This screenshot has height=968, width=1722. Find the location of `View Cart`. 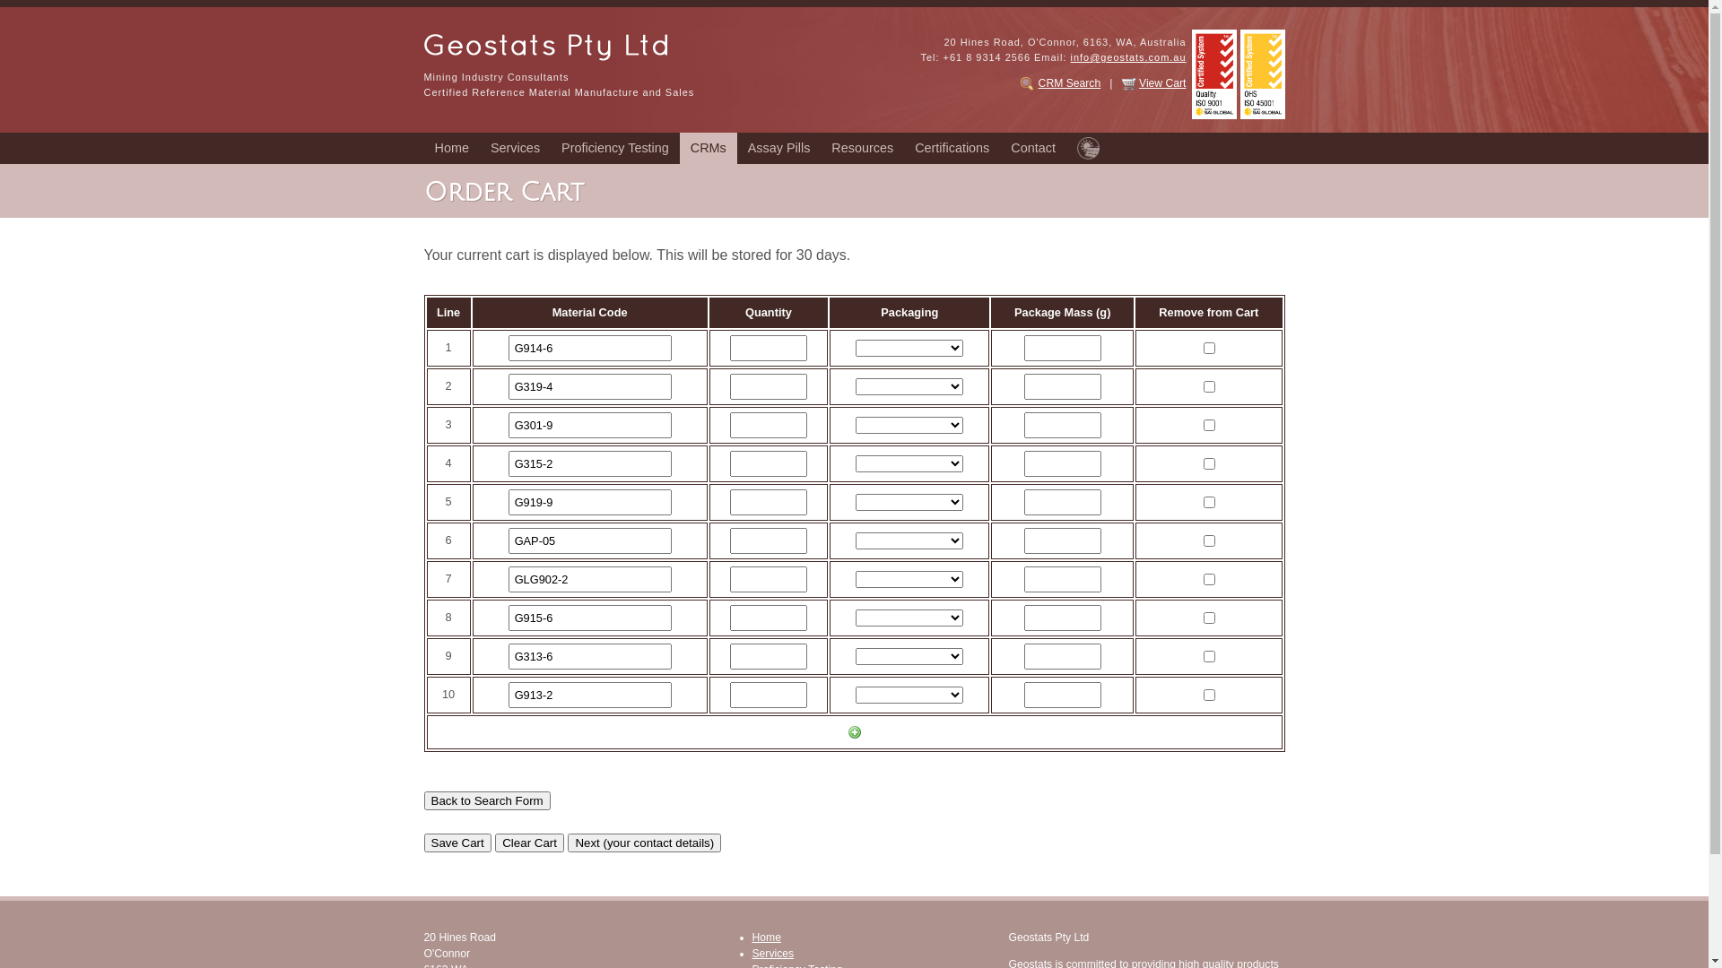

View Cart is located at coordinates (1162, 83).